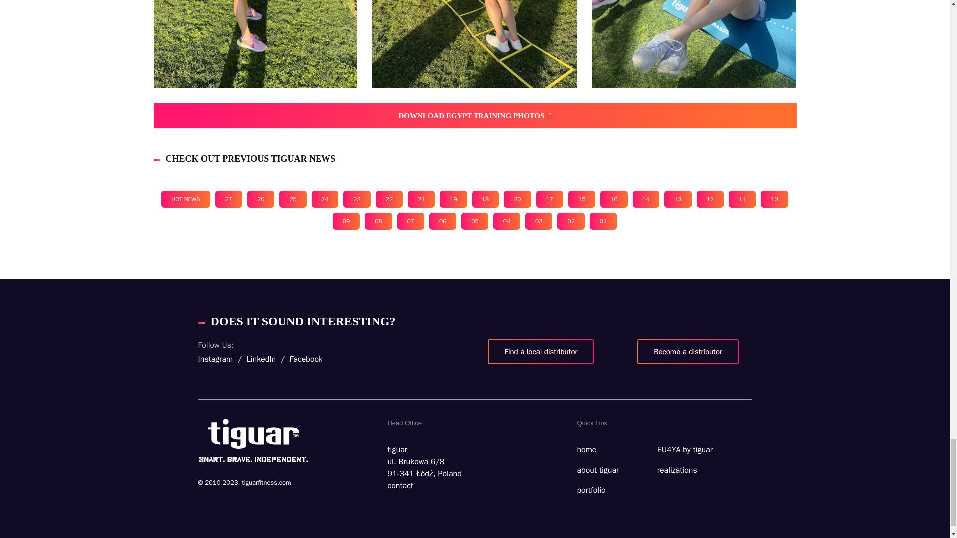 The width and height of the screenshot is (957, 538). I want to click on 16, so click(613, 199).